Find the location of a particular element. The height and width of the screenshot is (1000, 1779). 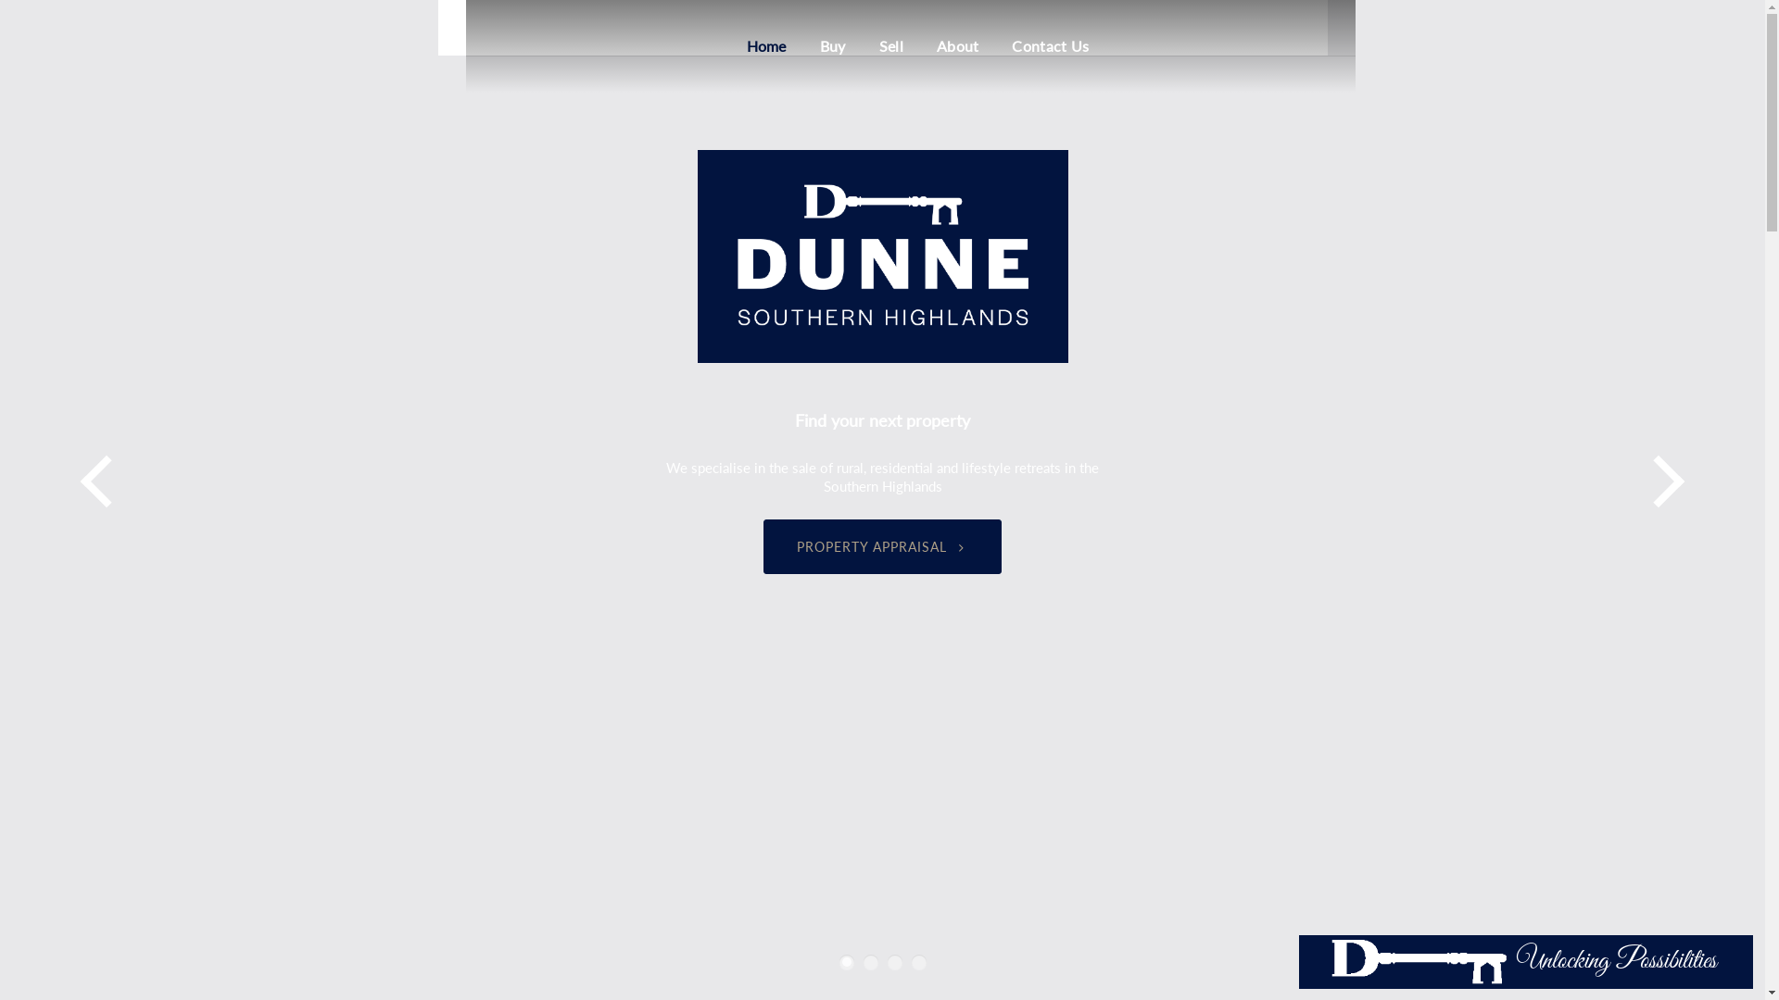

Contact Us is located at coordinates (1051, 46).